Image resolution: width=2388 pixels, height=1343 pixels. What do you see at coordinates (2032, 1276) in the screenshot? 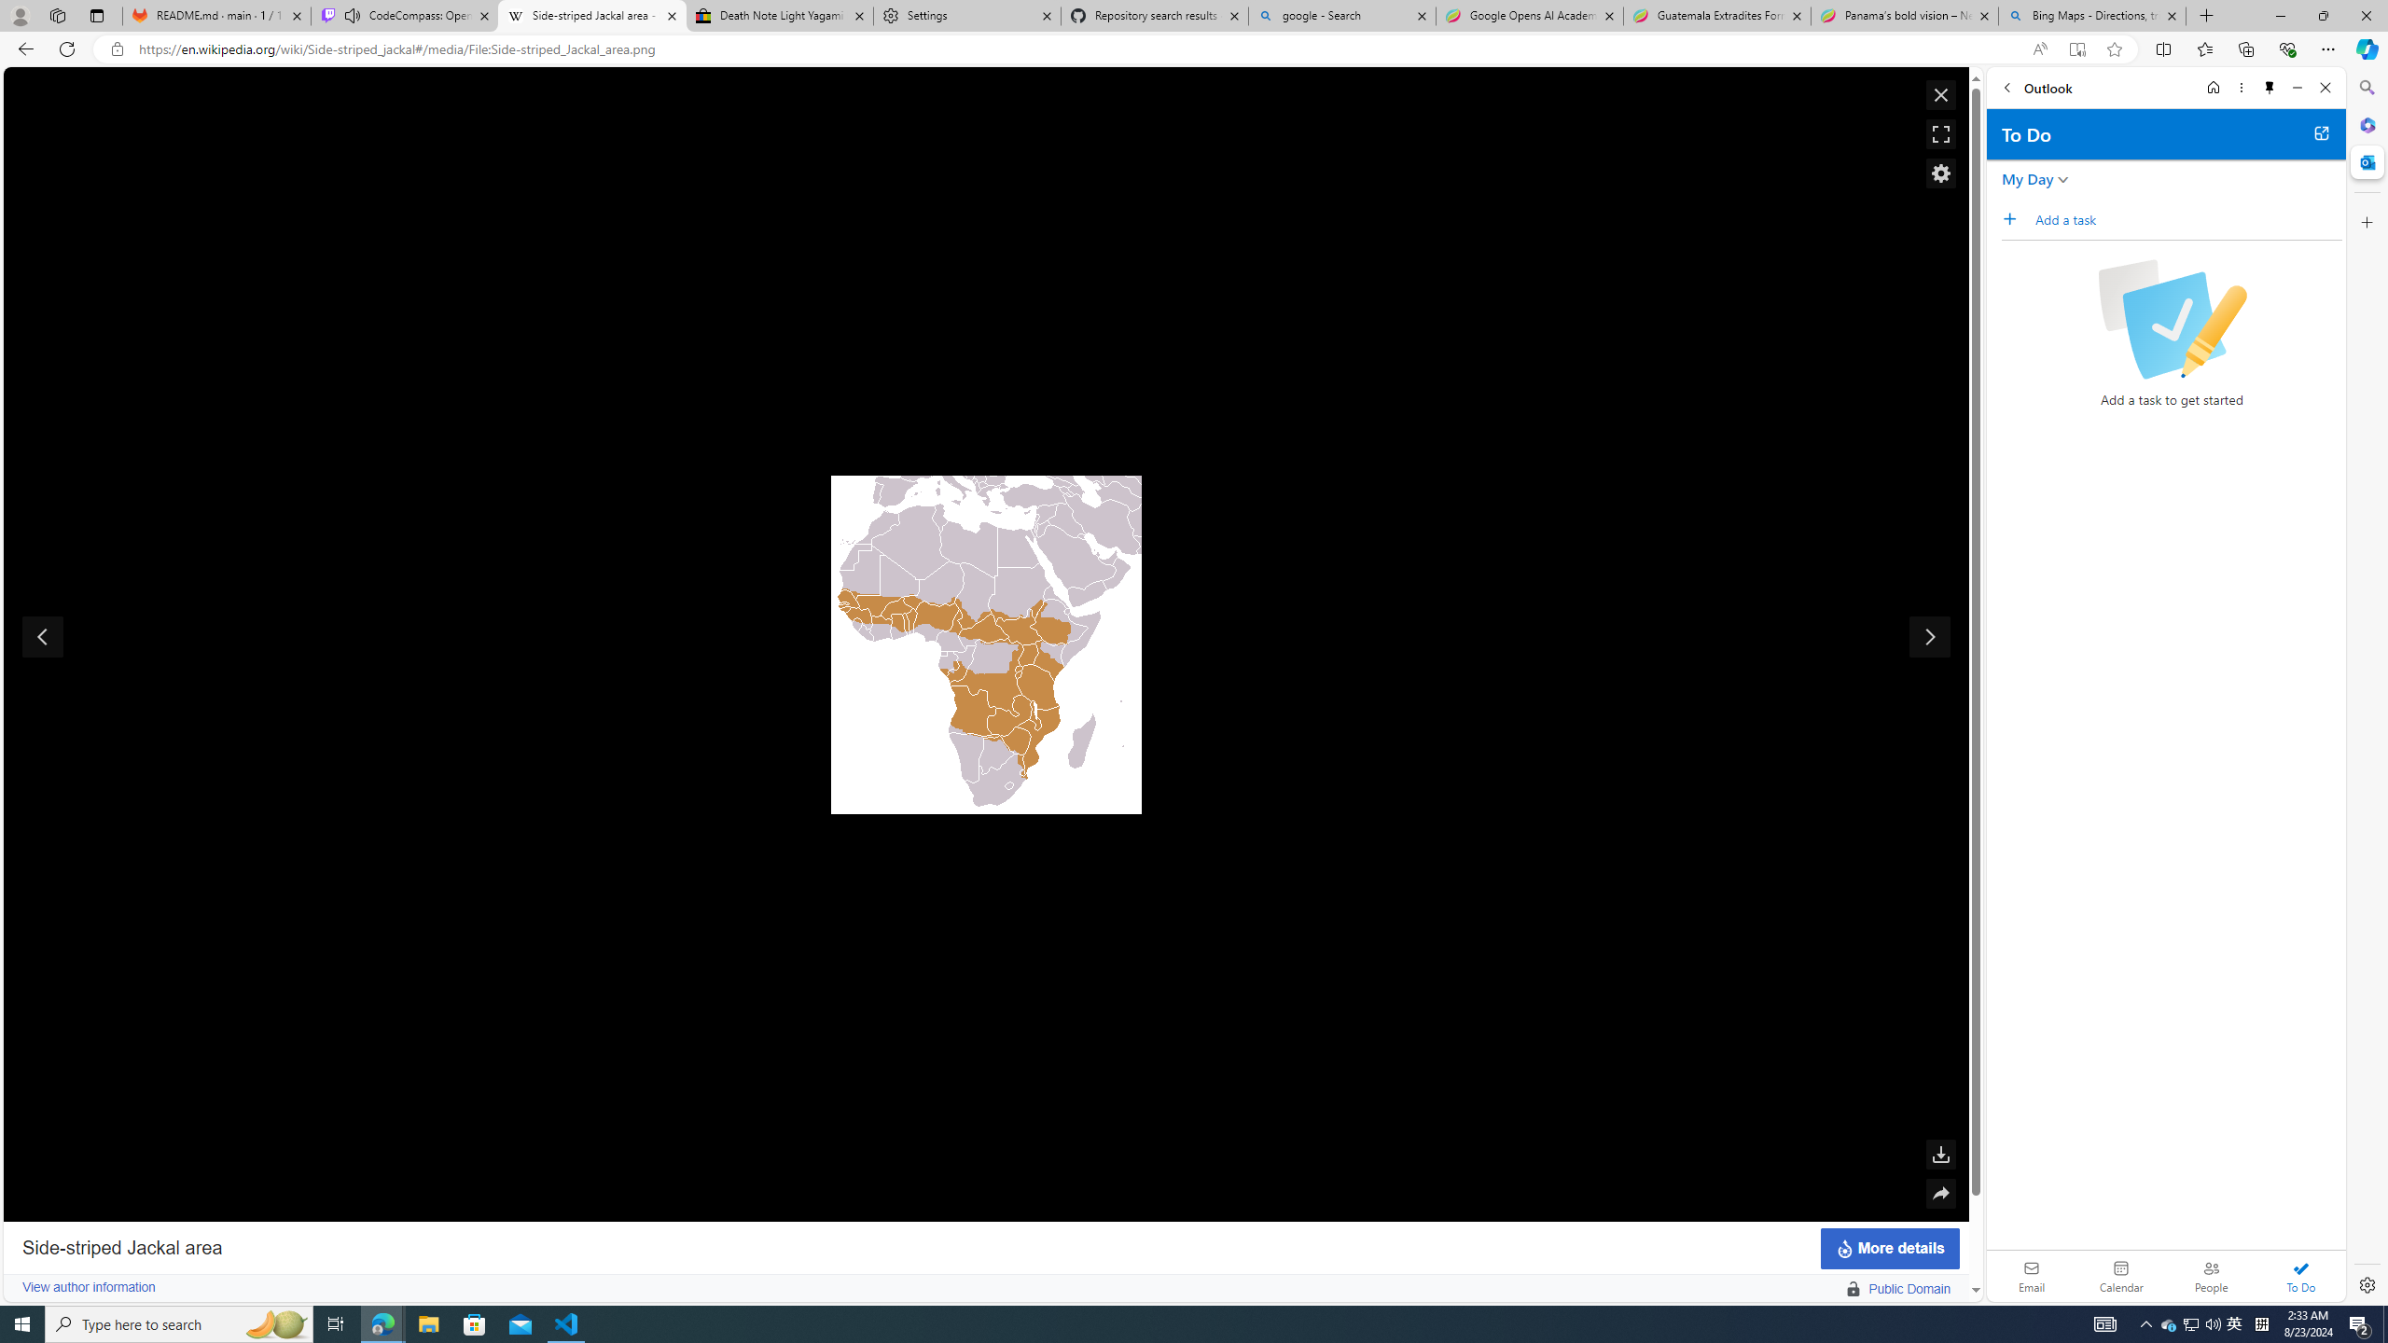
I see `Email` at bounding box center [2032, 1276].